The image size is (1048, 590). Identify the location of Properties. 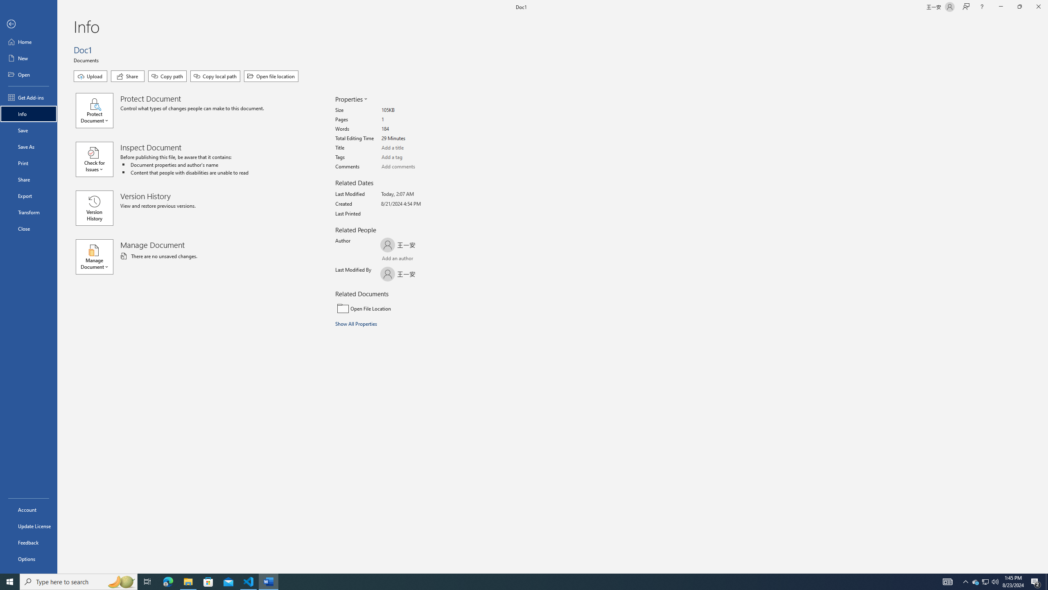
(350, 99).